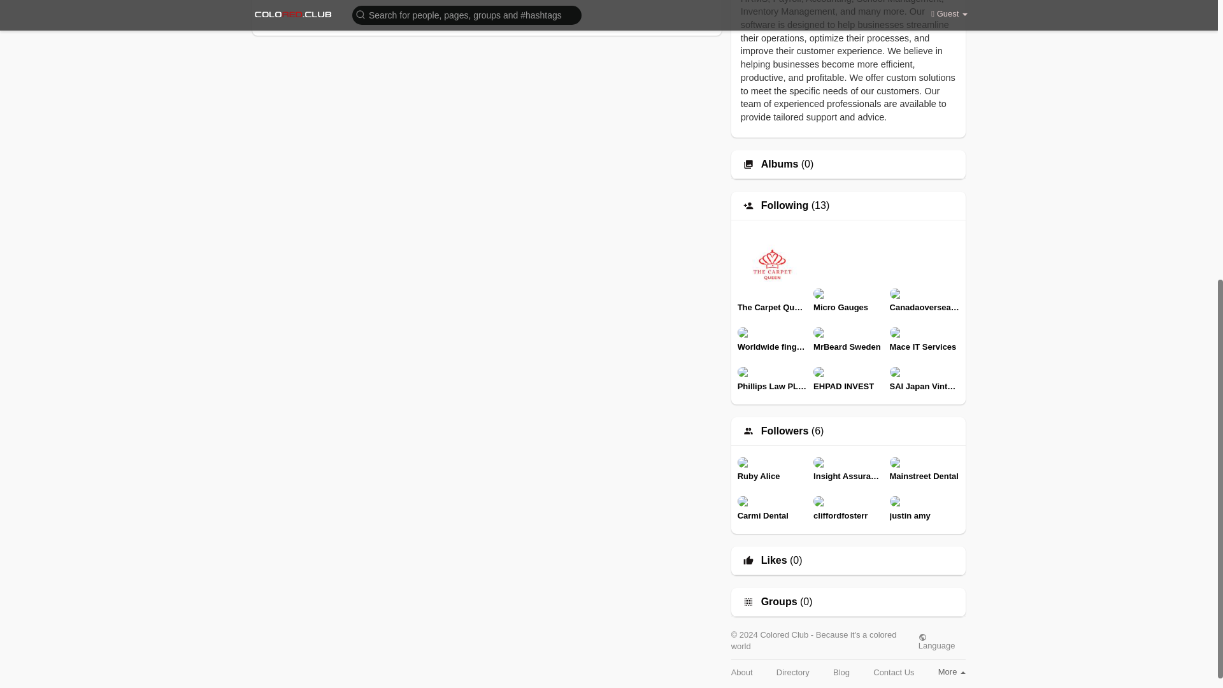 This screenshot has width=1223, height=688. I want to click on Carmi Dental, so click(772, 507).